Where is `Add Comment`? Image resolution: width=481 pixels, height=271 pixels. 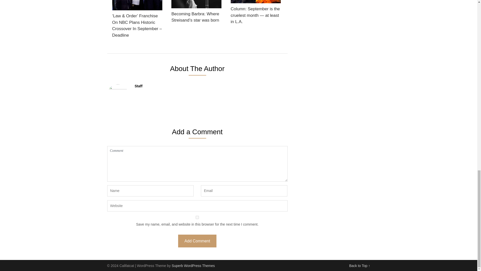
Add Comment is located at coordinates (197, 241).